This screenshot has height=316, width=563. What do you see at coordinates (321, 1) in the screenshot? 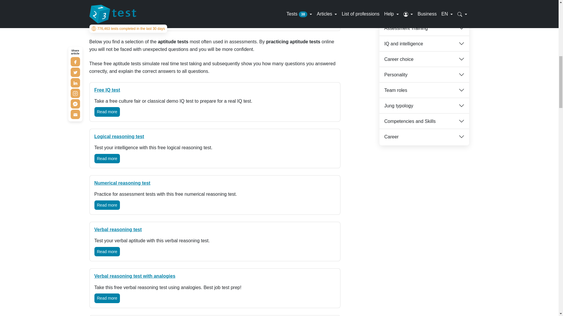
I see `Premium prep packages` at bounding box center [321, 1].